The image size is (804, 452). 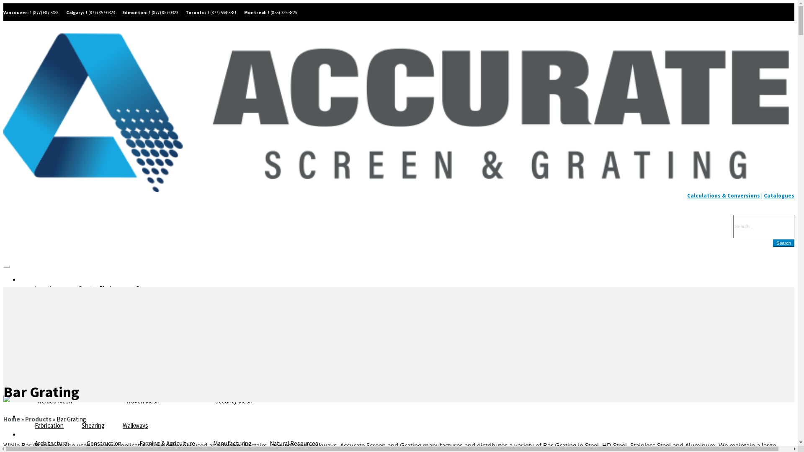 I want to click on Welded Mesh, so click(x=68, y=398).